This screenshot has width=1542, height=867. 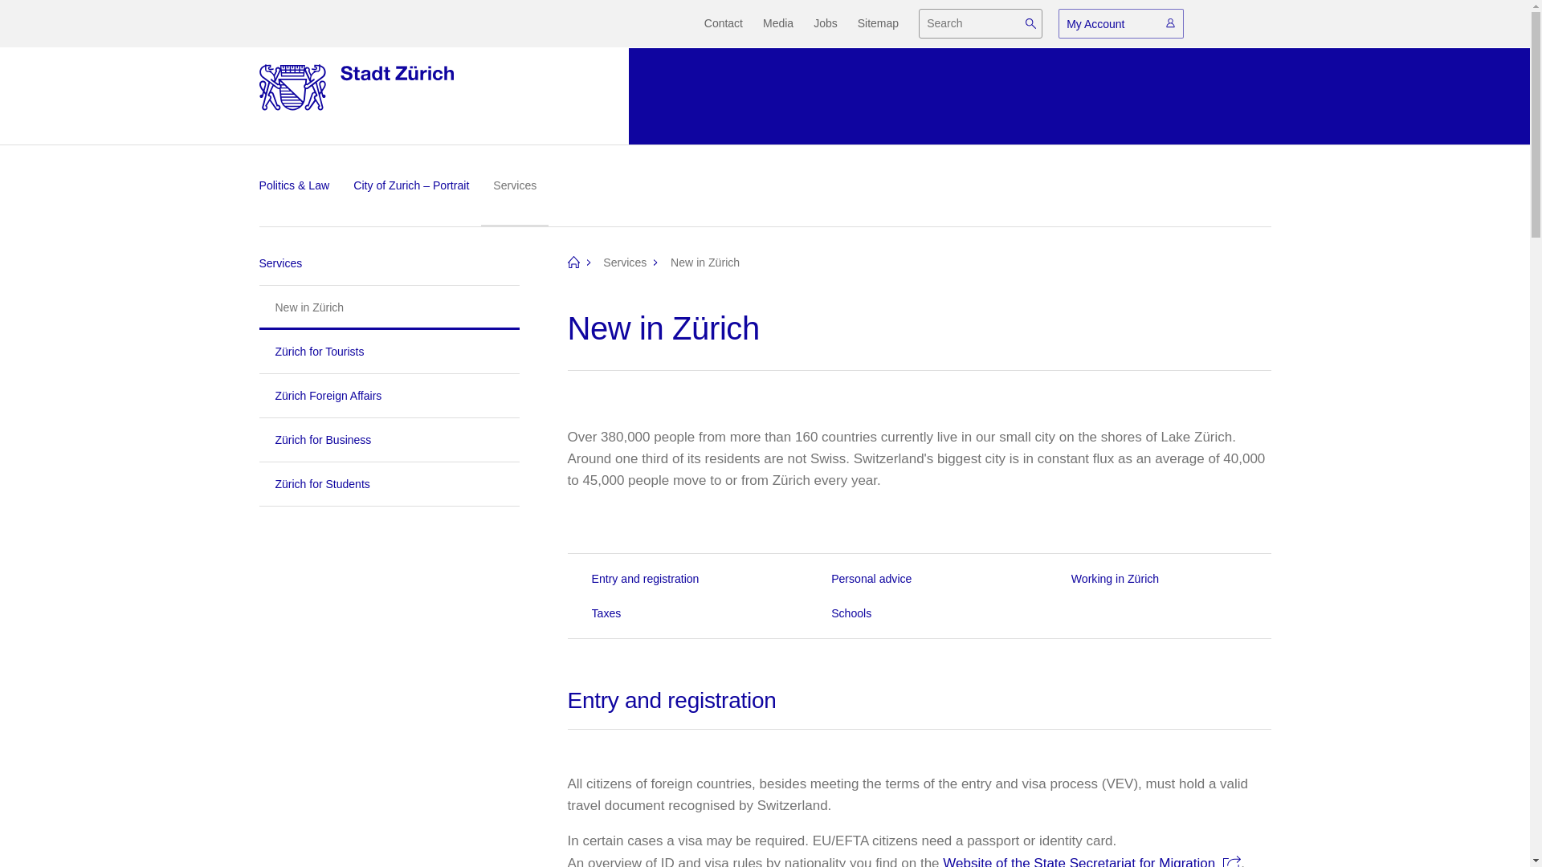 I want to click on Entry and registration, so click(x=679, y=579).